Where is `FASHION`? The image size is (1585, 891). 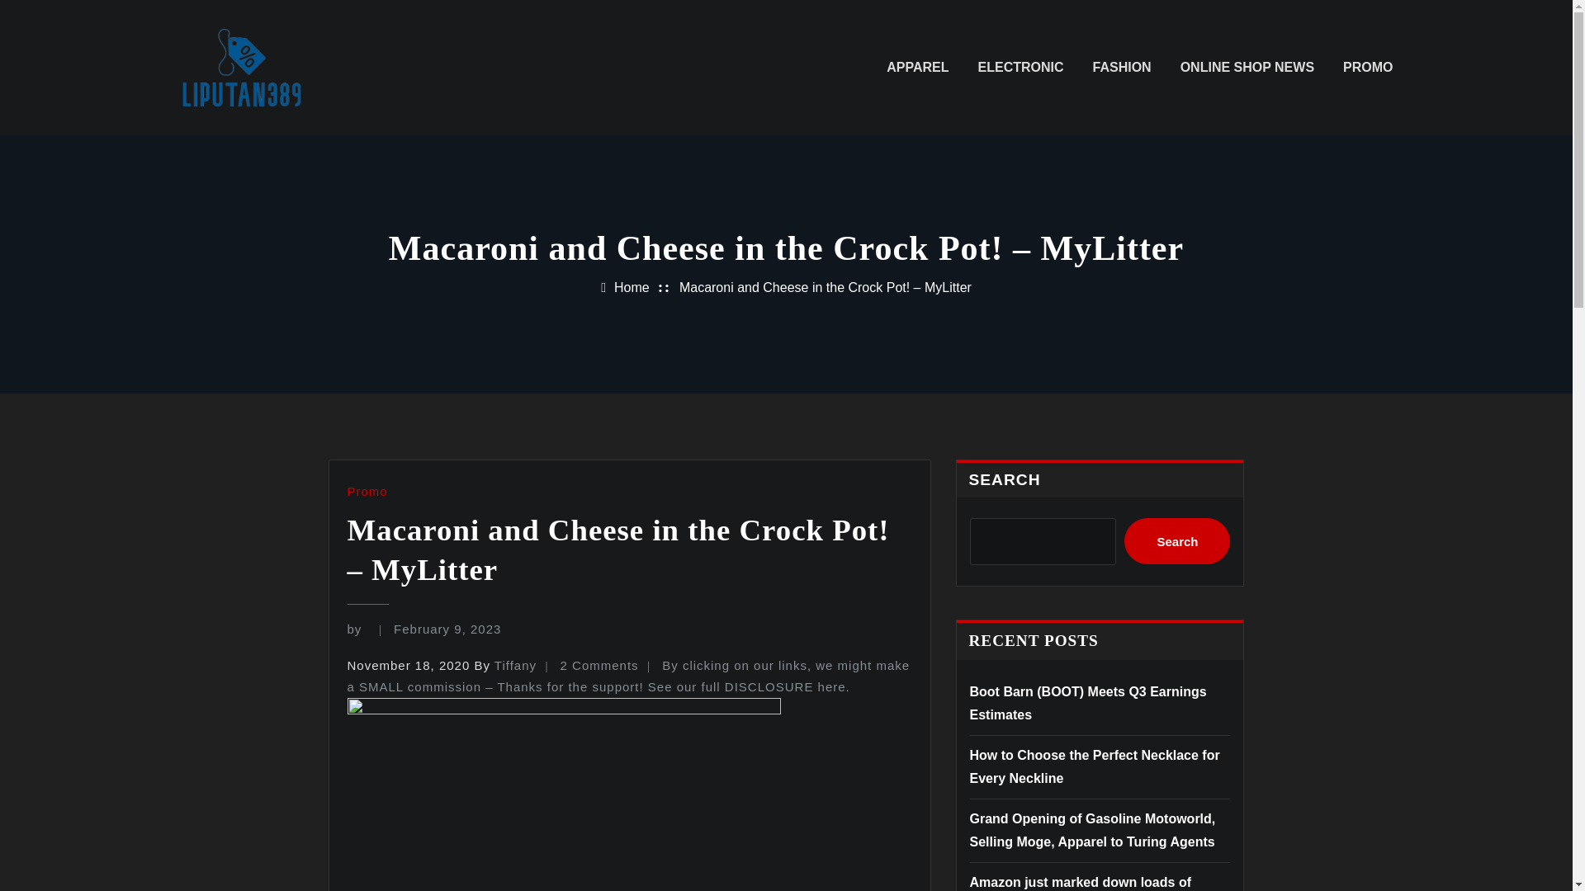 FASHION is located at coordinates (1123, 68).